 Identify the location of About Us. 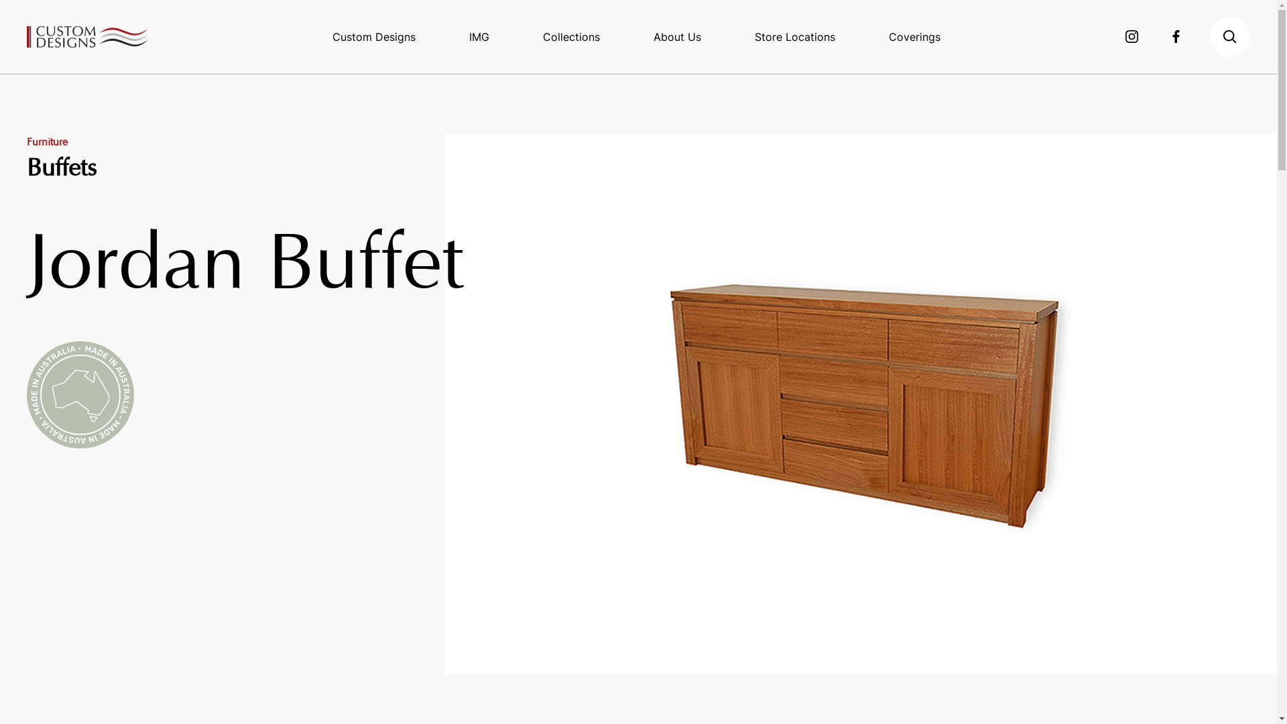
(677, 37).